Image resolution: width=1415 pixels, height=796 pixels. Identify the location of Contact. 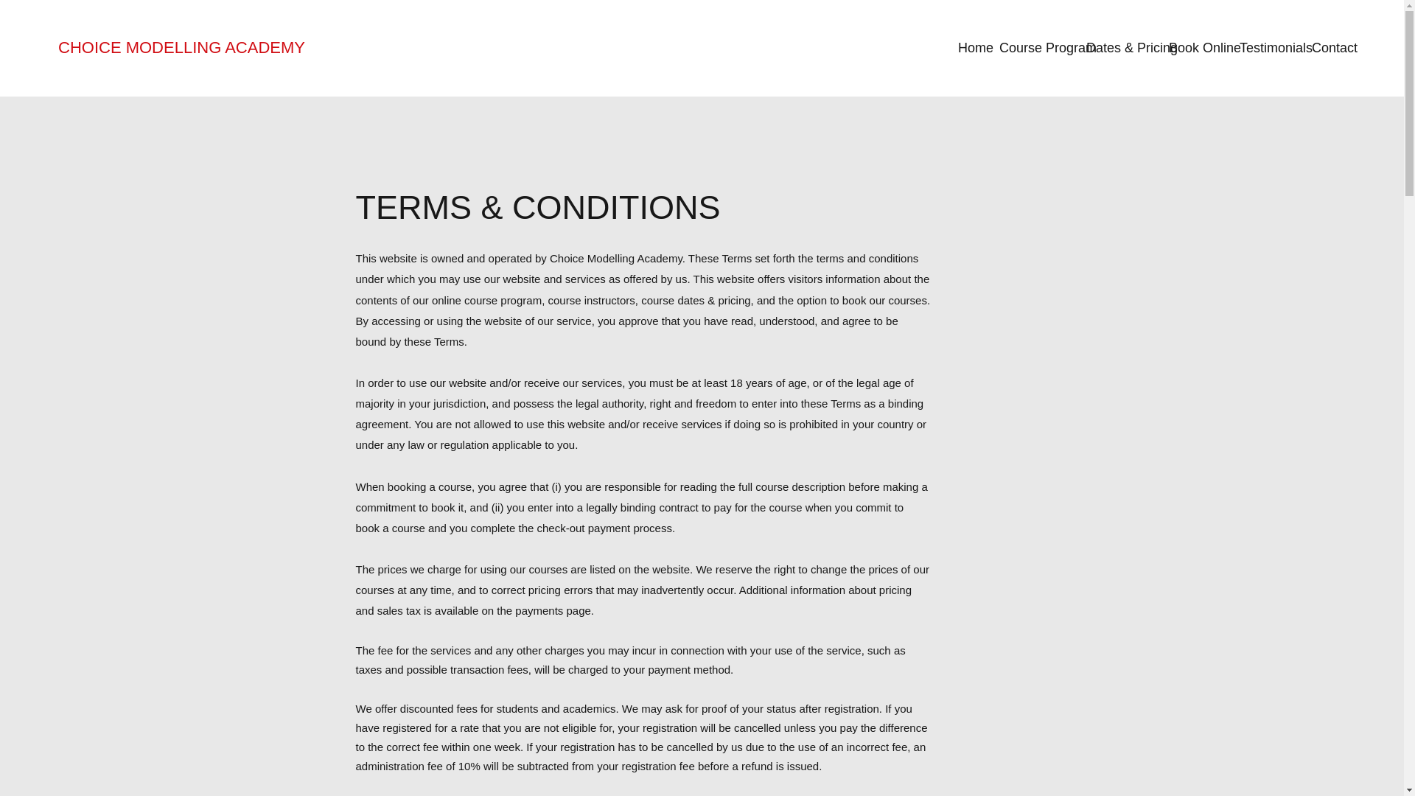
(1330, 47).